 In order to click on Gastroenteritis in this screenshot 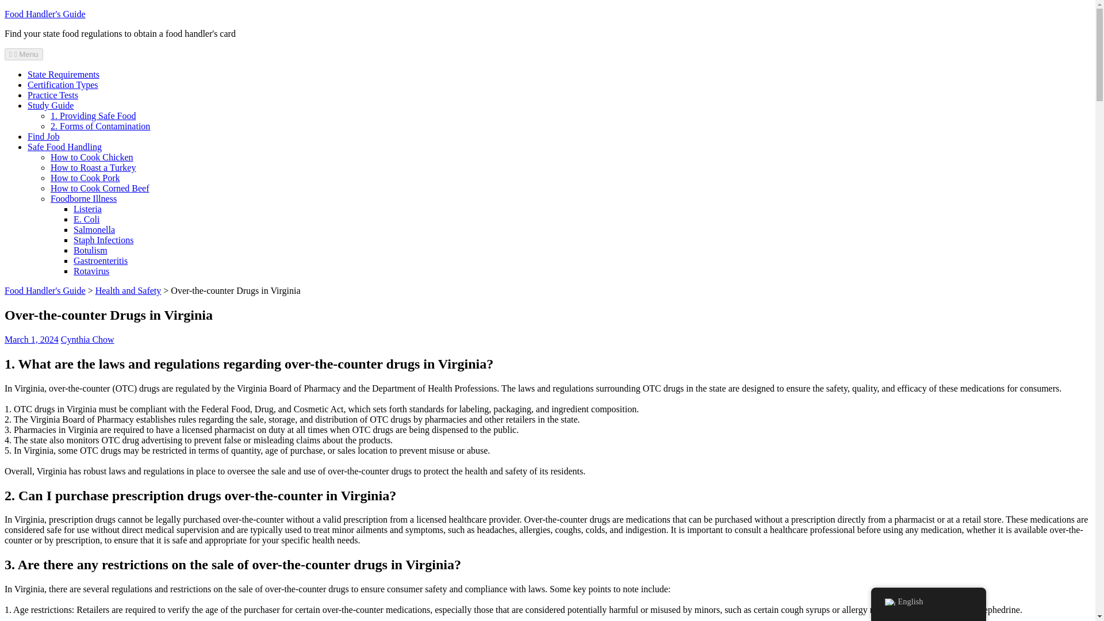, I will do `click(101, 260)`.